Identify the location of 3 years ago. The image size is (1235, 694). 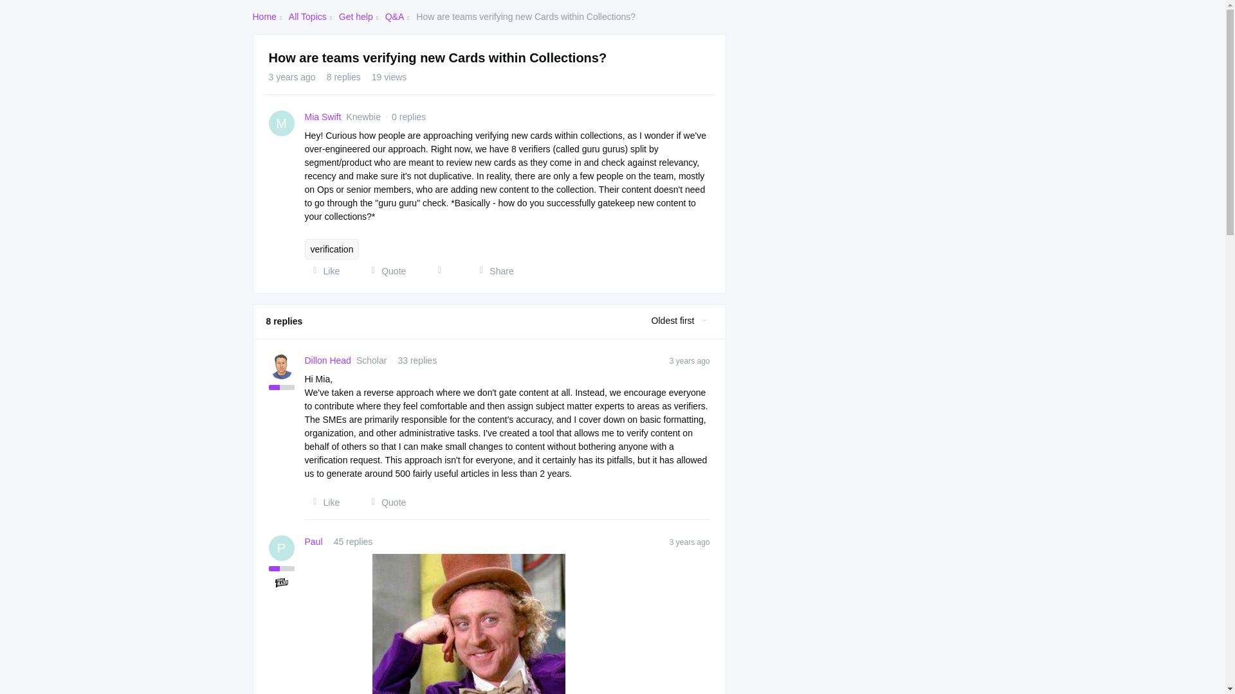
(690, 541).